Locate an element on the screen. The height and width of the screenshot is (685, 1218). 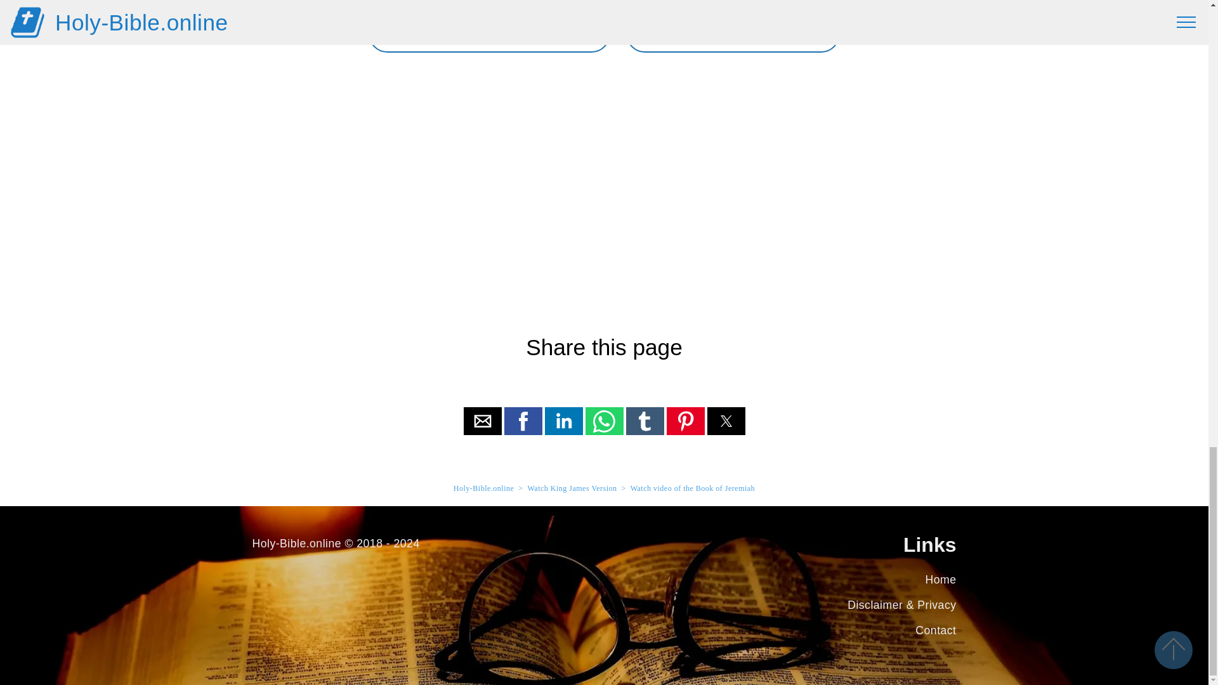
Contact is located at coordinates (936, 630).